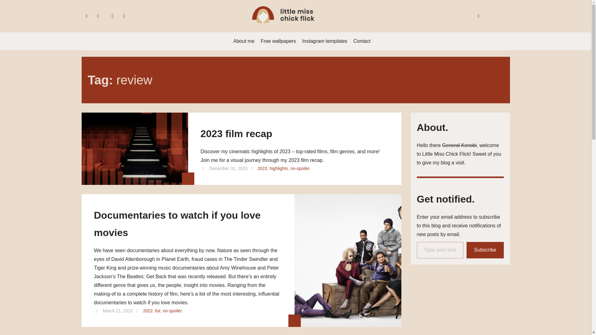 The height and width of the screenshot is (335, 596). What do you see at coordinates (278, 41) in the screenshot?
I see `Free wallpapers` at bounding box center [278, 41].